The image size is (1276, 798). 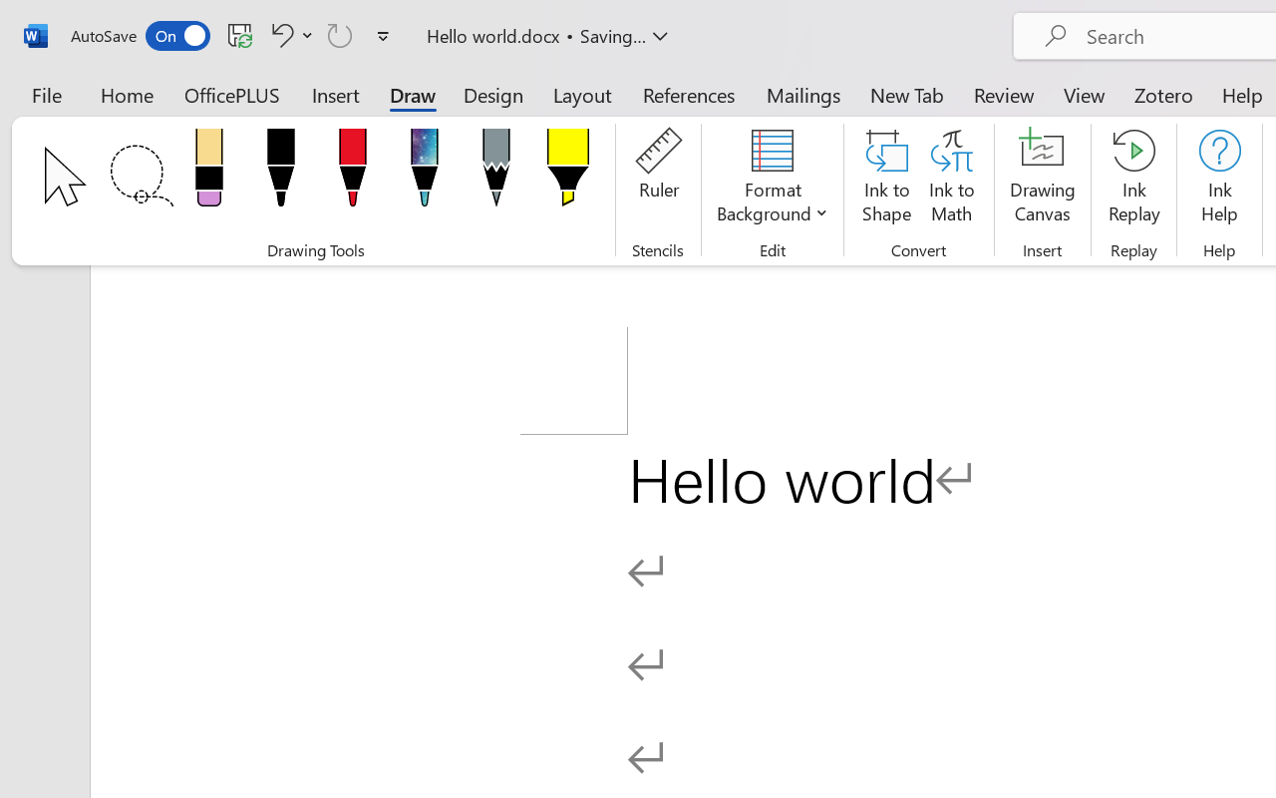 I want to click on Mailings, so click(x=803, y=94).